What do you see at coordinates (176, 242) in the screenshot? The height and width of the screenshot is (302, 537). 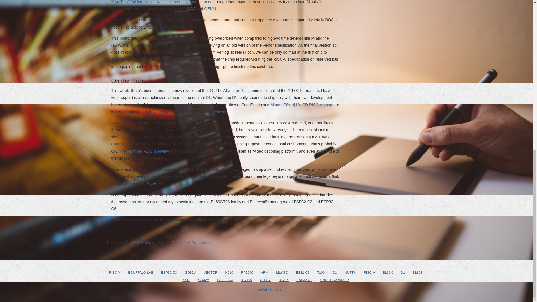 I see `7100` at bounding box center [176, 242].